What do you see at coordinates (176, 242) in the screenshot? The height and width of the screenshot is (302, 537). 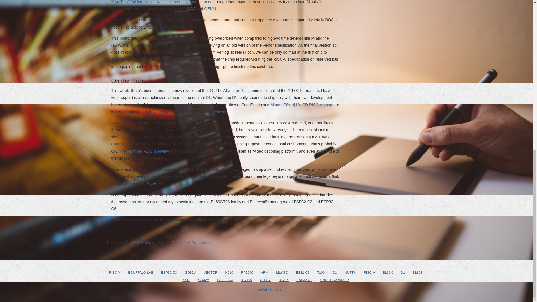 I see `7100` at bounding box center [176, 242].